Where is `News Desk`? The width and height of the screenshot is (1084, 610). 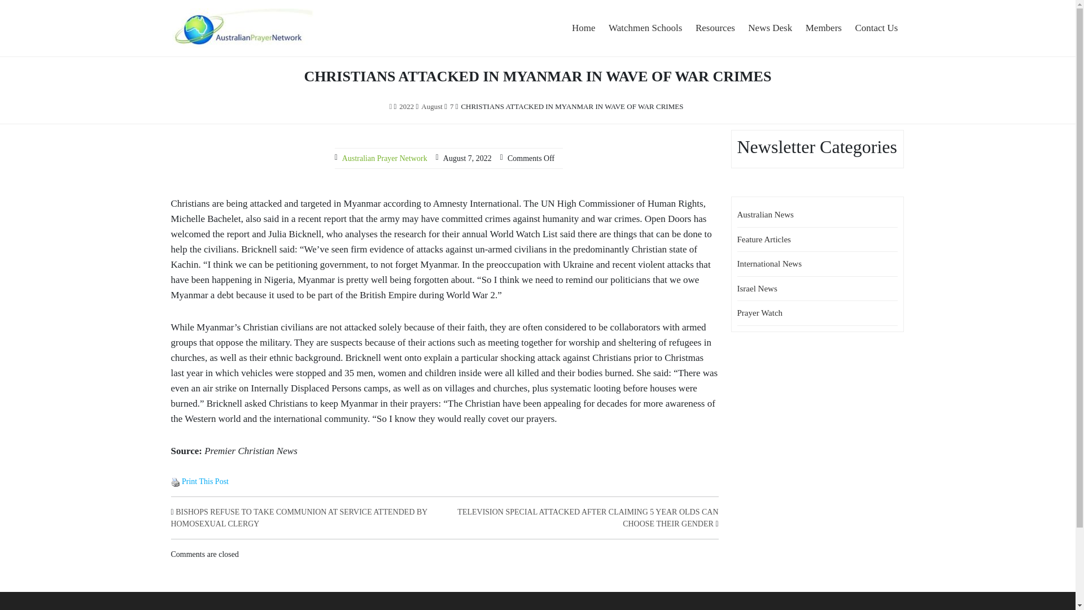 News Desk is located at coordinates (770, 28).